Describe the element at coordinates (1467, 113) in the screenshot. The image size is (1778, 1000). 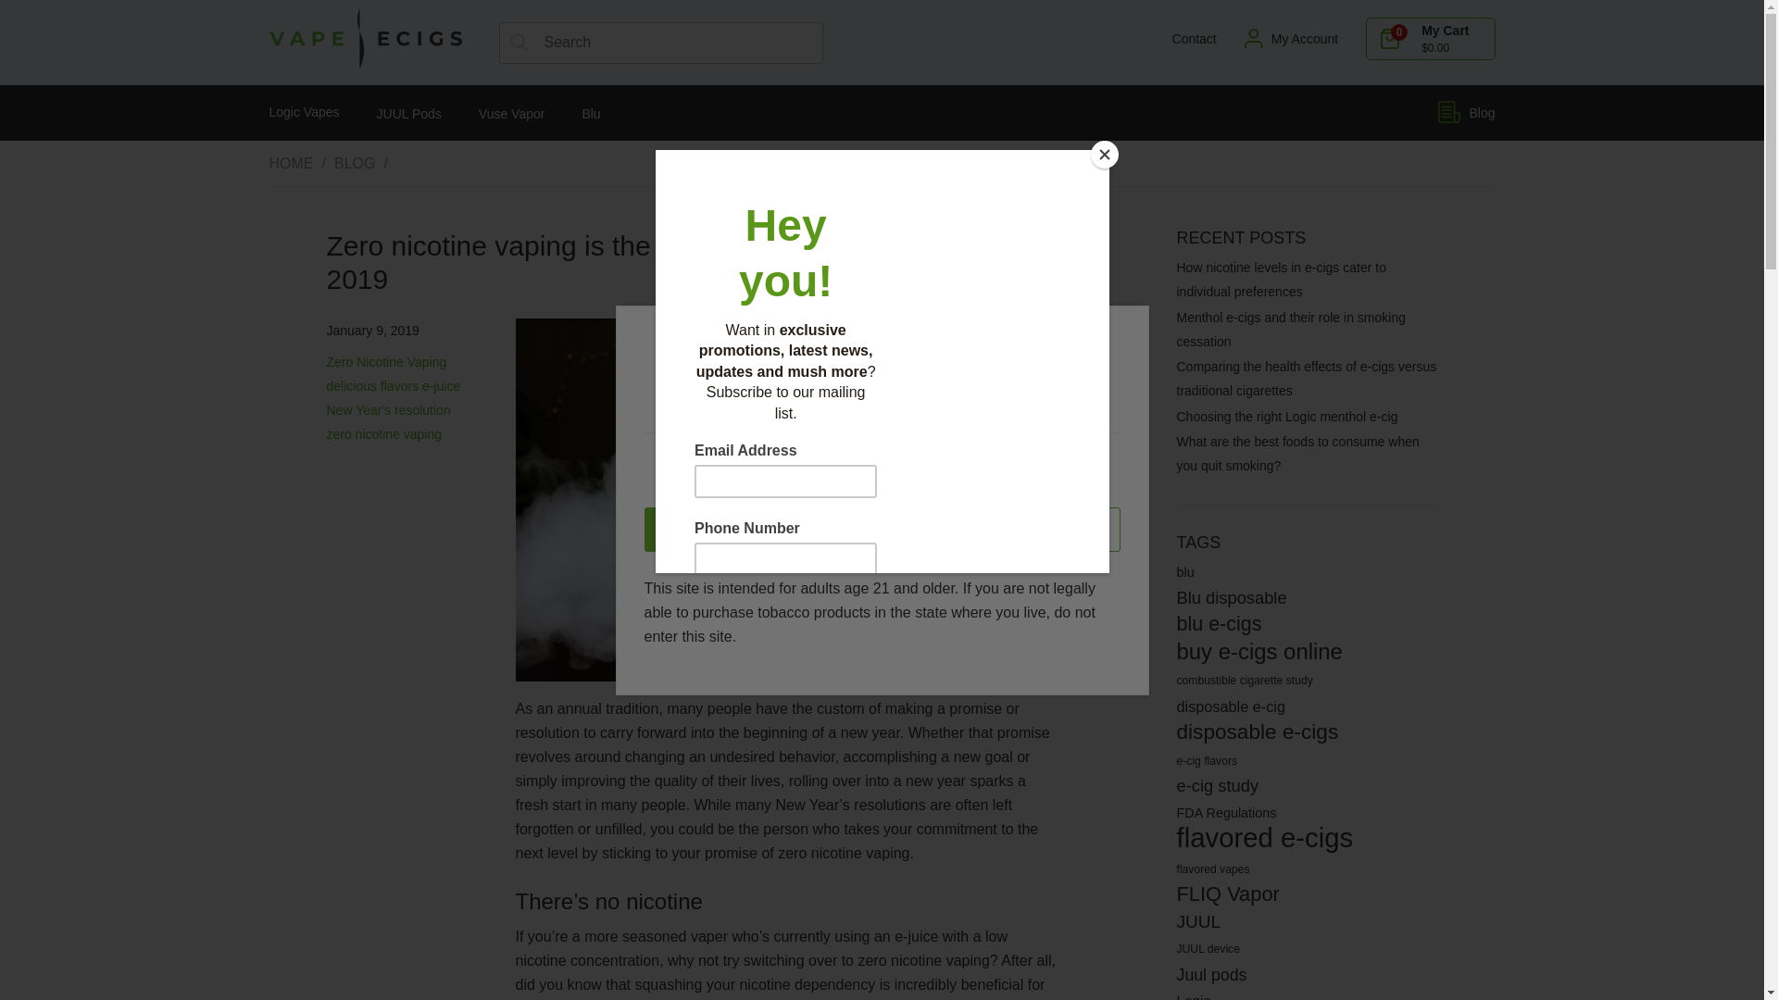
I see `Blog` at that location.